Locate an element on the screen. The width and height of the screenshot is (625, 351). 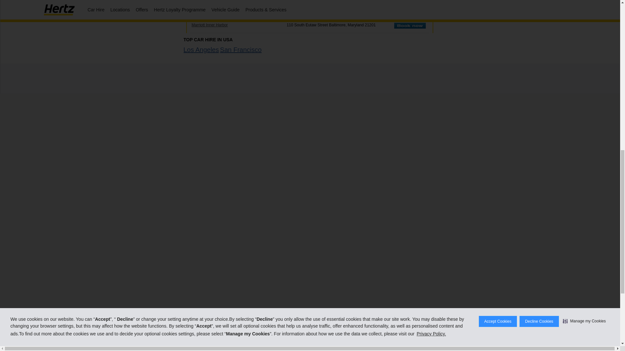
San Francisco is located at coordinates (241, 49).